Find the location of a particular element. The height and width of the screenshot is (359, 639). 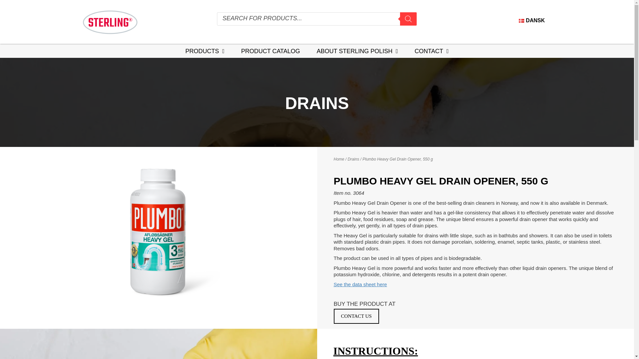

PRODUCT CATALOG is located at coordinates (270, 51).